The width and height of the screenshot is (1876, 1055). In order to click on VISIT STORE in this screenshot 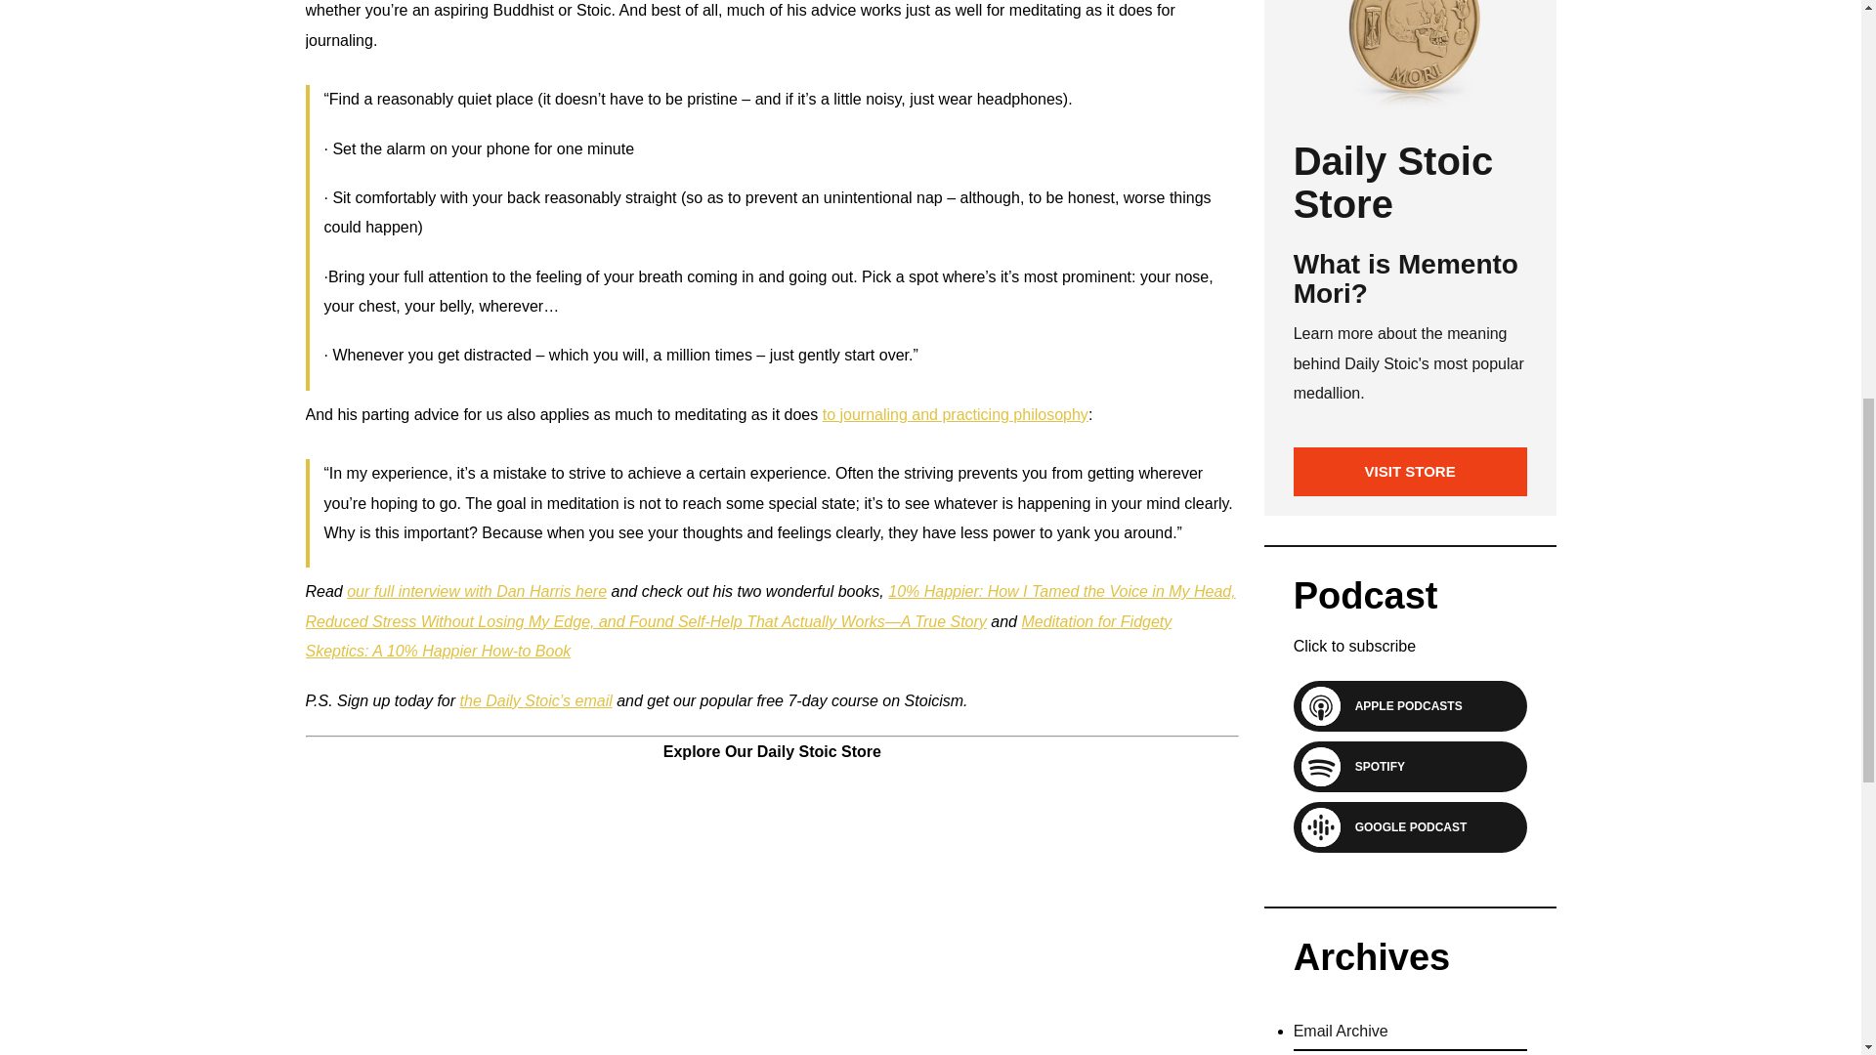, I will do `click(1410, 471)`.